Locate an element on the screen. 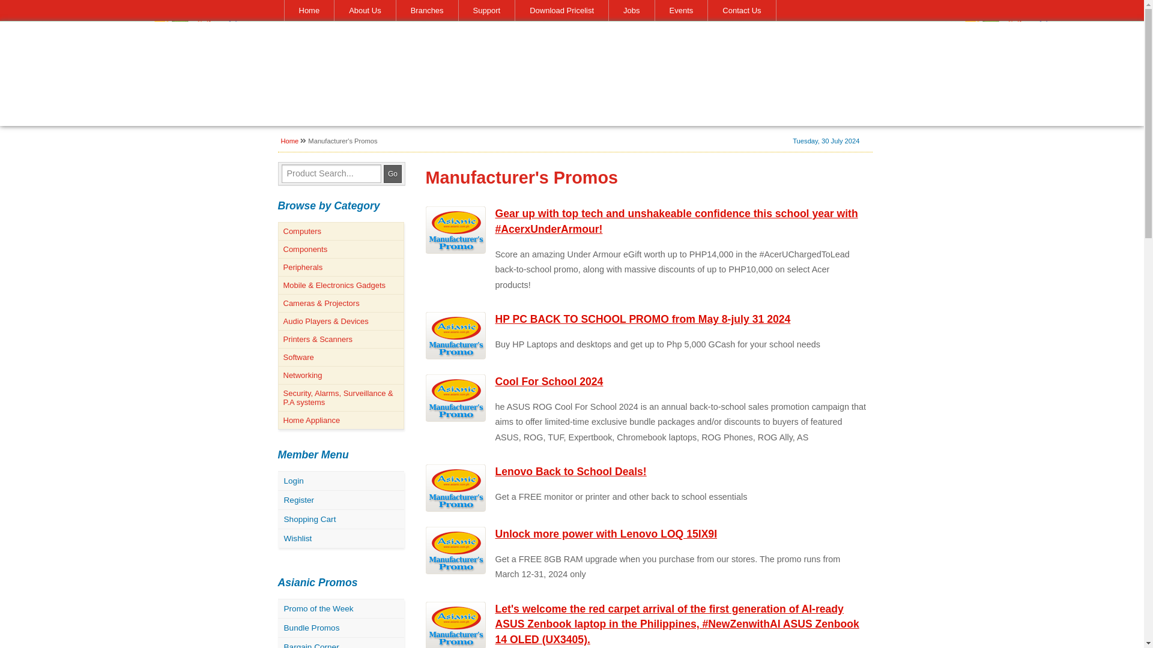 The image size is (1153, 648). About Us is located at coordinates (365, 10).